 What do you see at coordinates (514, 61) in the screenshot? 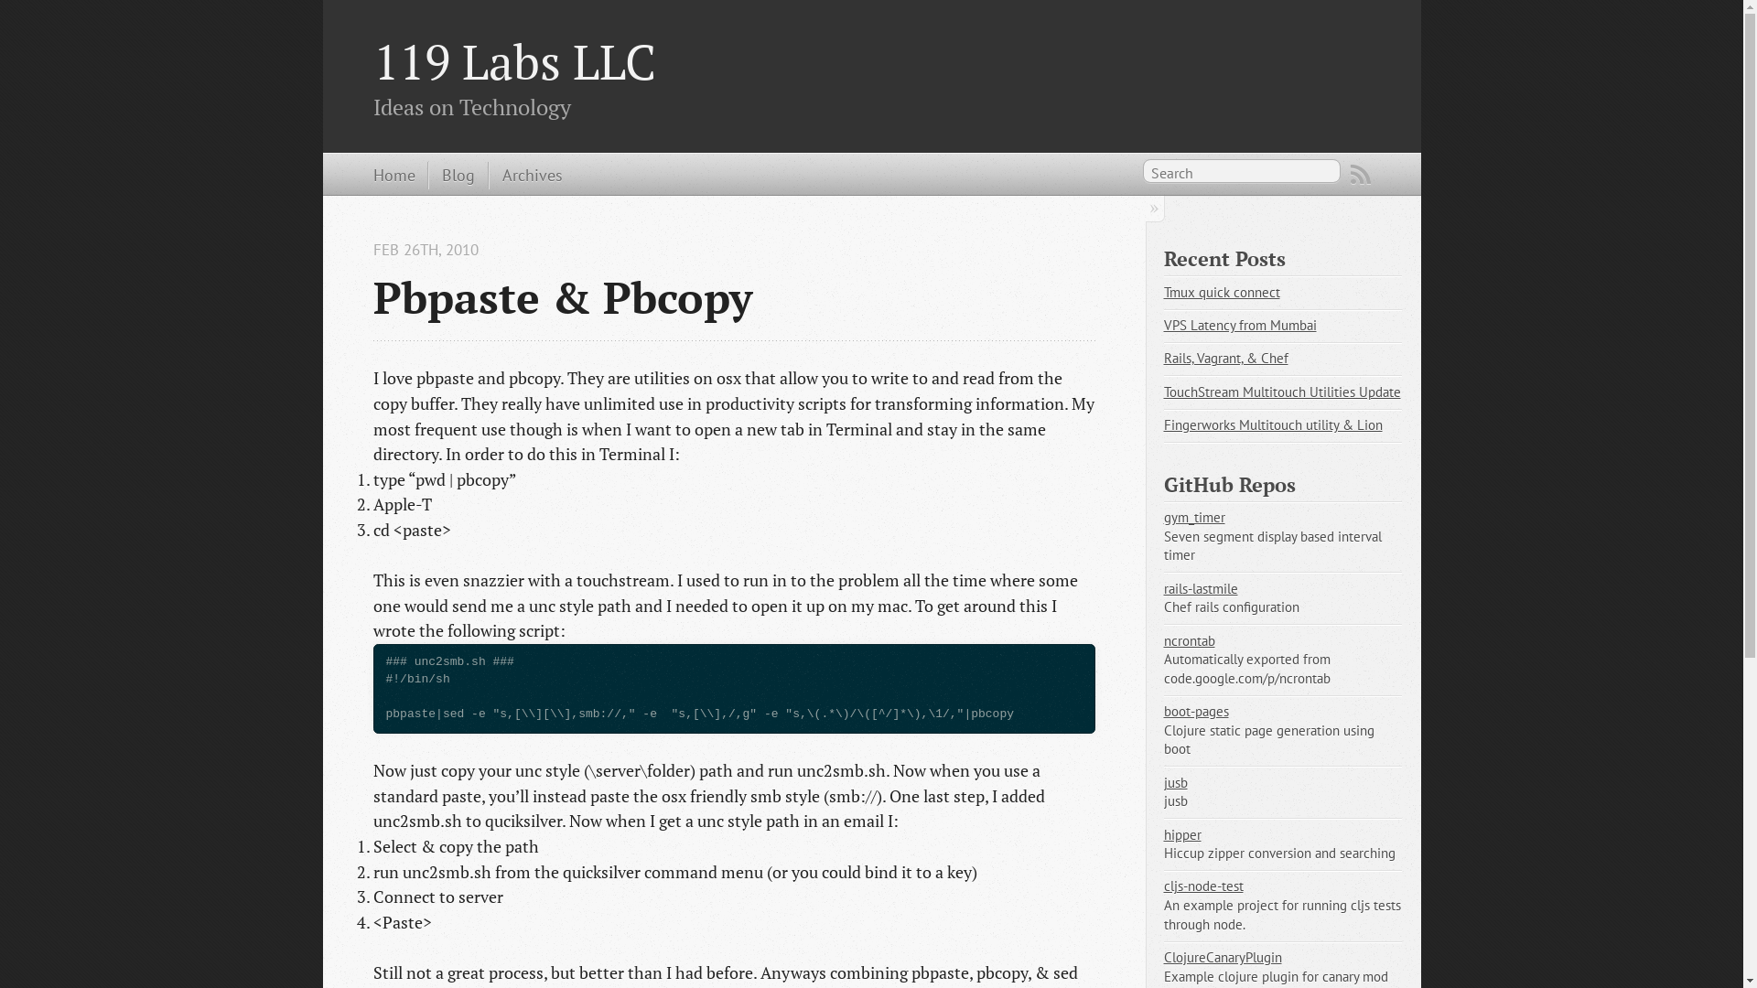
I see `119 Labs LLC` at bounding box center [514, 61].